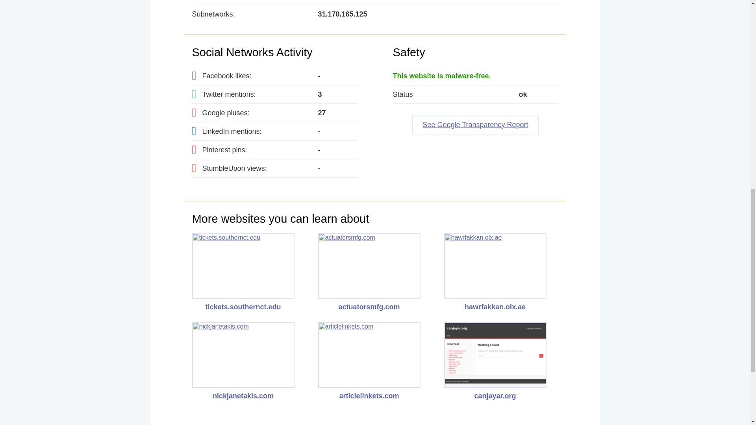 This screenshot has height=425, width=756. What do you see at coordinates (243, 361) in the screenshot?
I see `nickjanetakis.com` at bounding box center [243, 361].